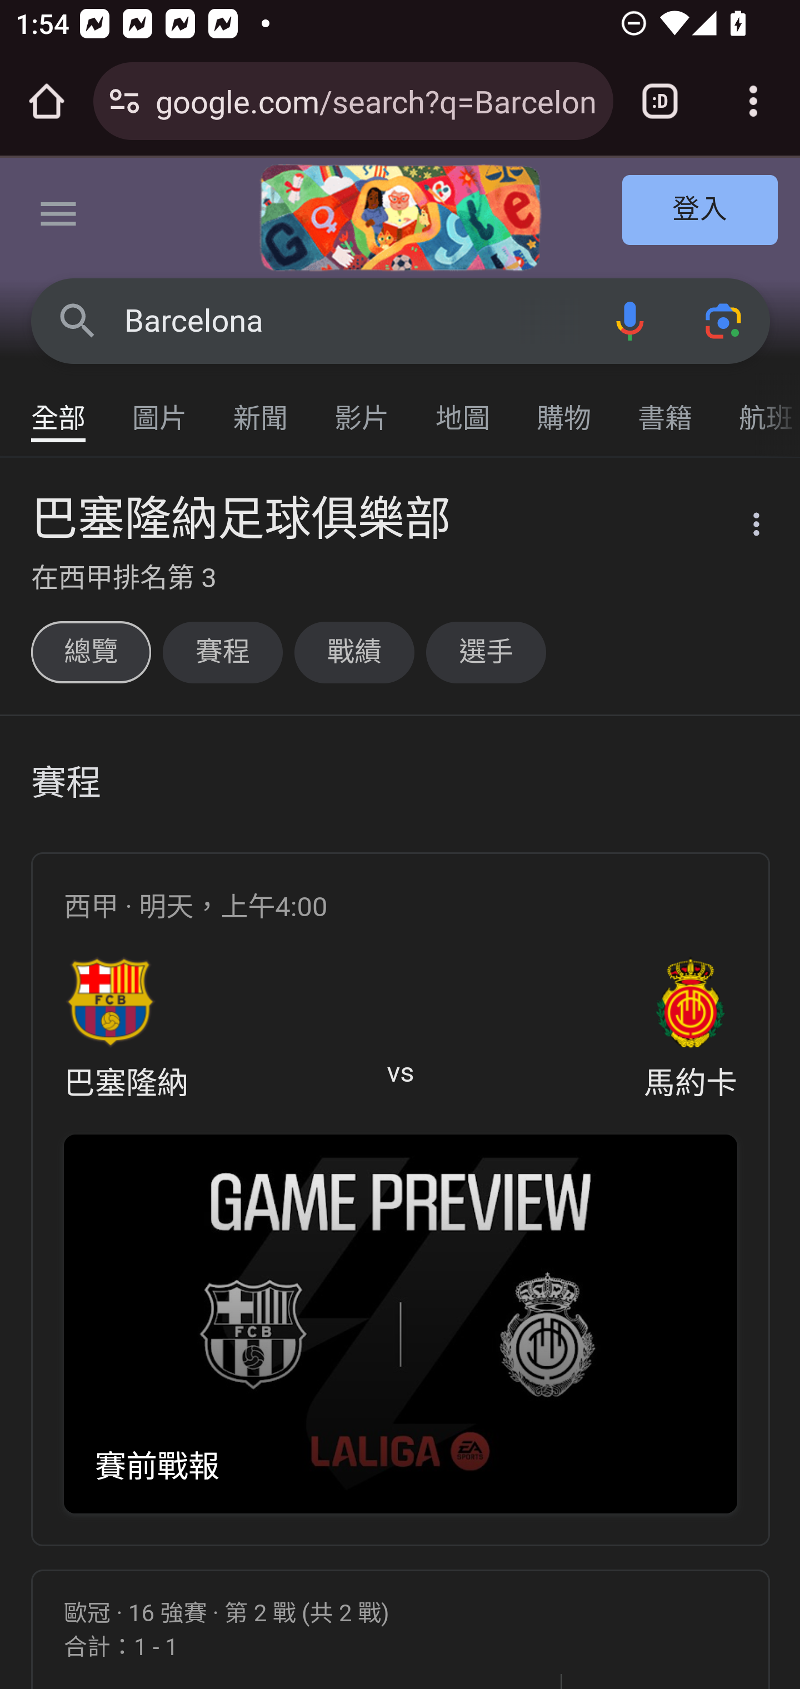 The height and width of the screenshot is (1689, 800). I want to click on 購物, so click(564, 408).